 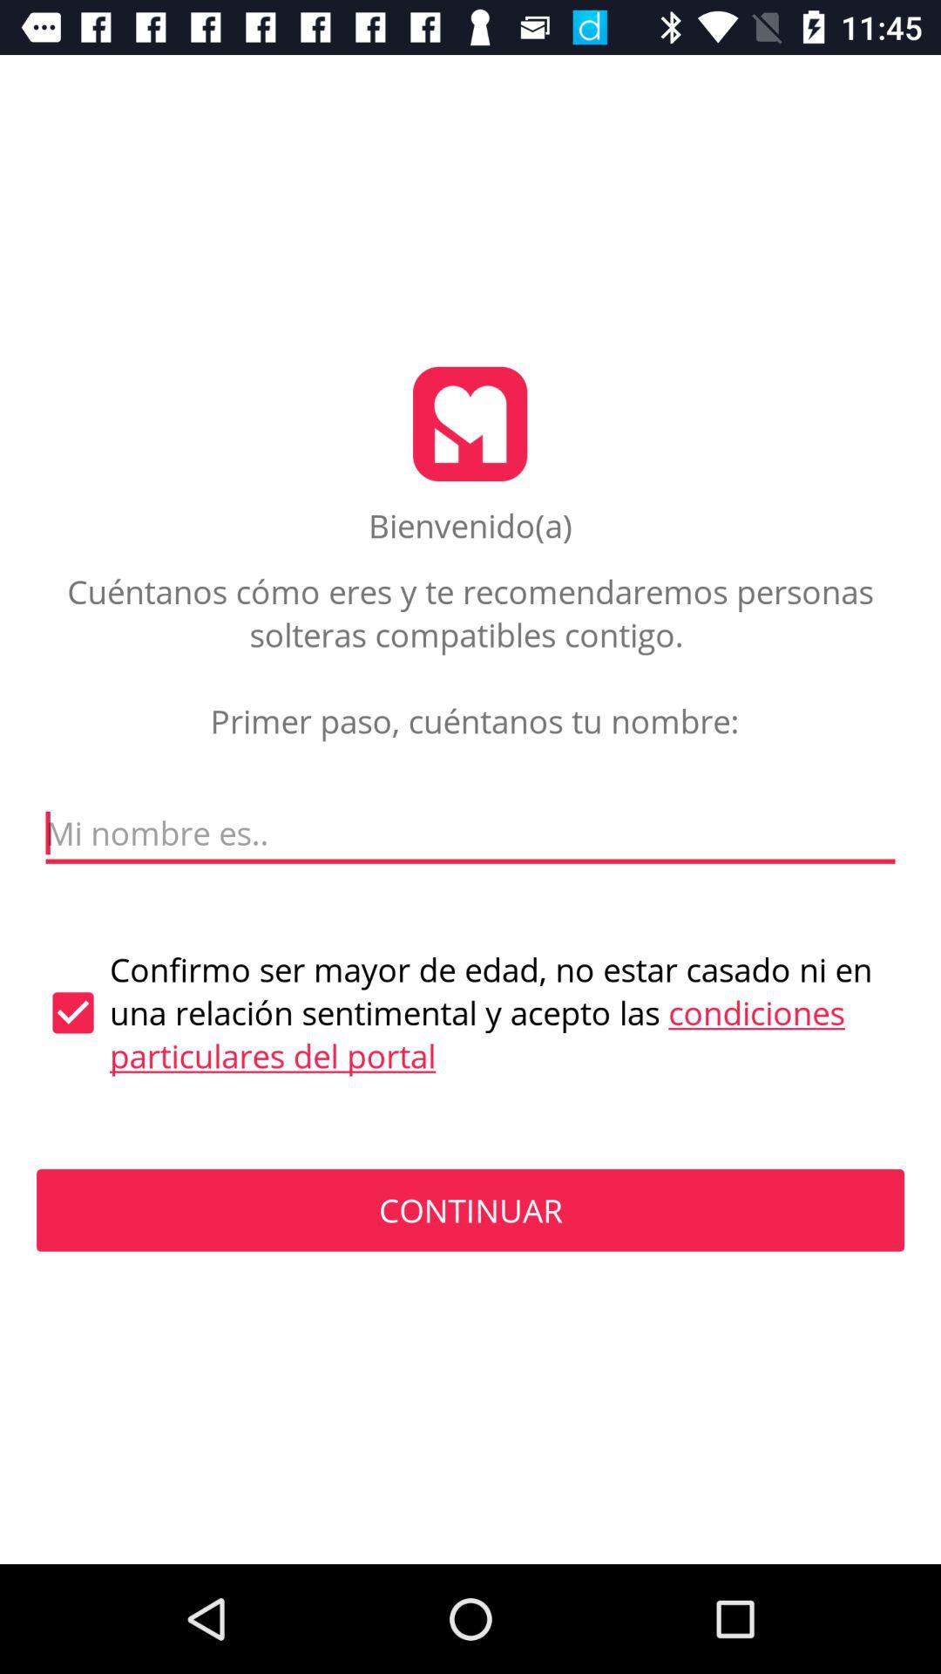 What do you see at coordinates (470, 1210) in the screenshot?
I see `select icon below confirmo ser mayor icon` at bounding box center [470, 1210].